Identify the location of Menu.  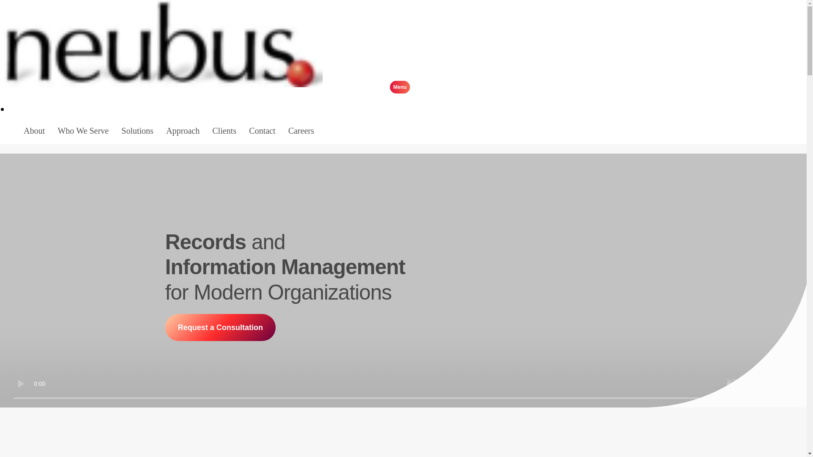
(400, 87).